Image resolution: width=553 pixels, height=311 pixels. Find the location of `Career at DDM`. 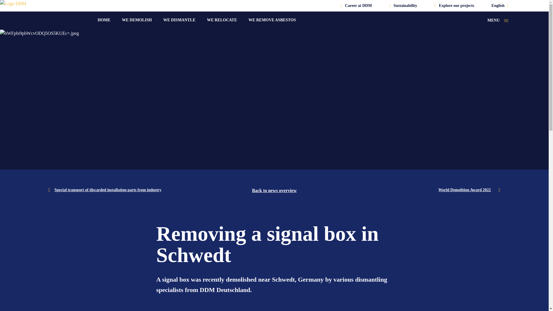

Career at DDM is located at coordinates (356, 6).